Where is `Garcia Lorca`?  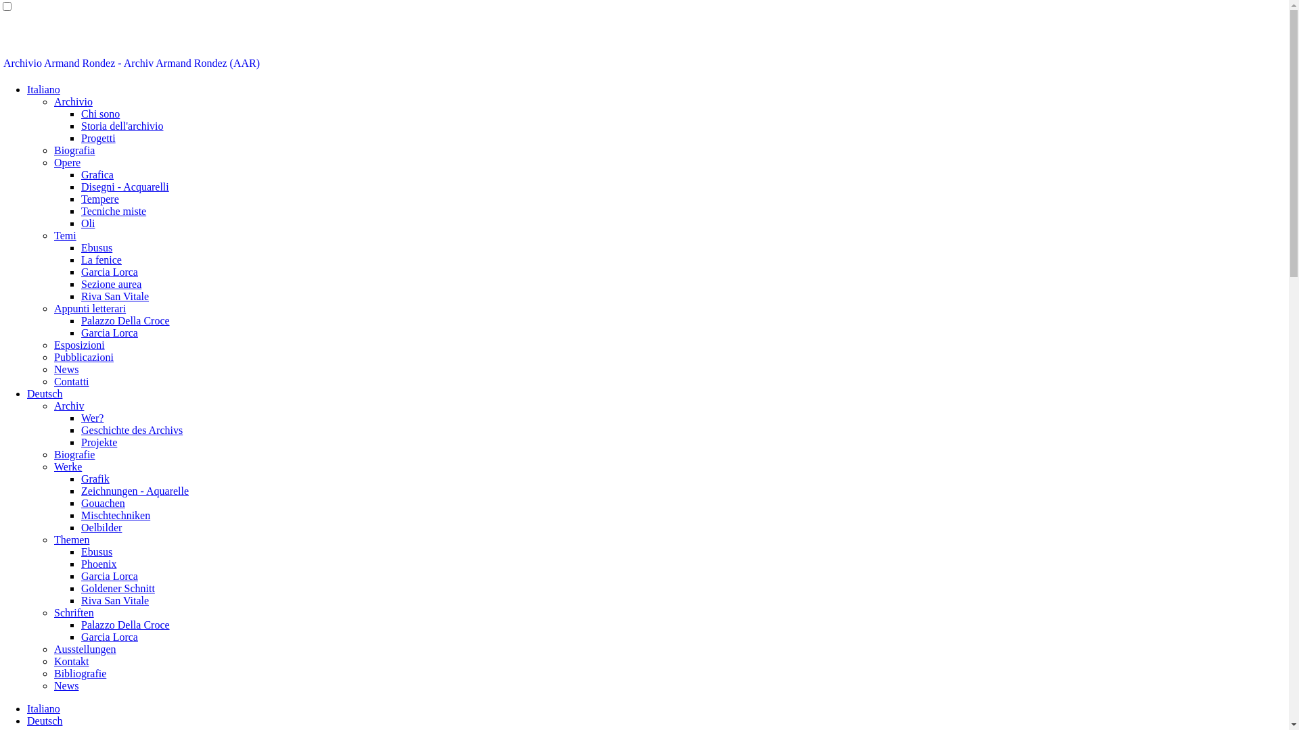 Garcia Lorca is located at coordinates (110, 333).